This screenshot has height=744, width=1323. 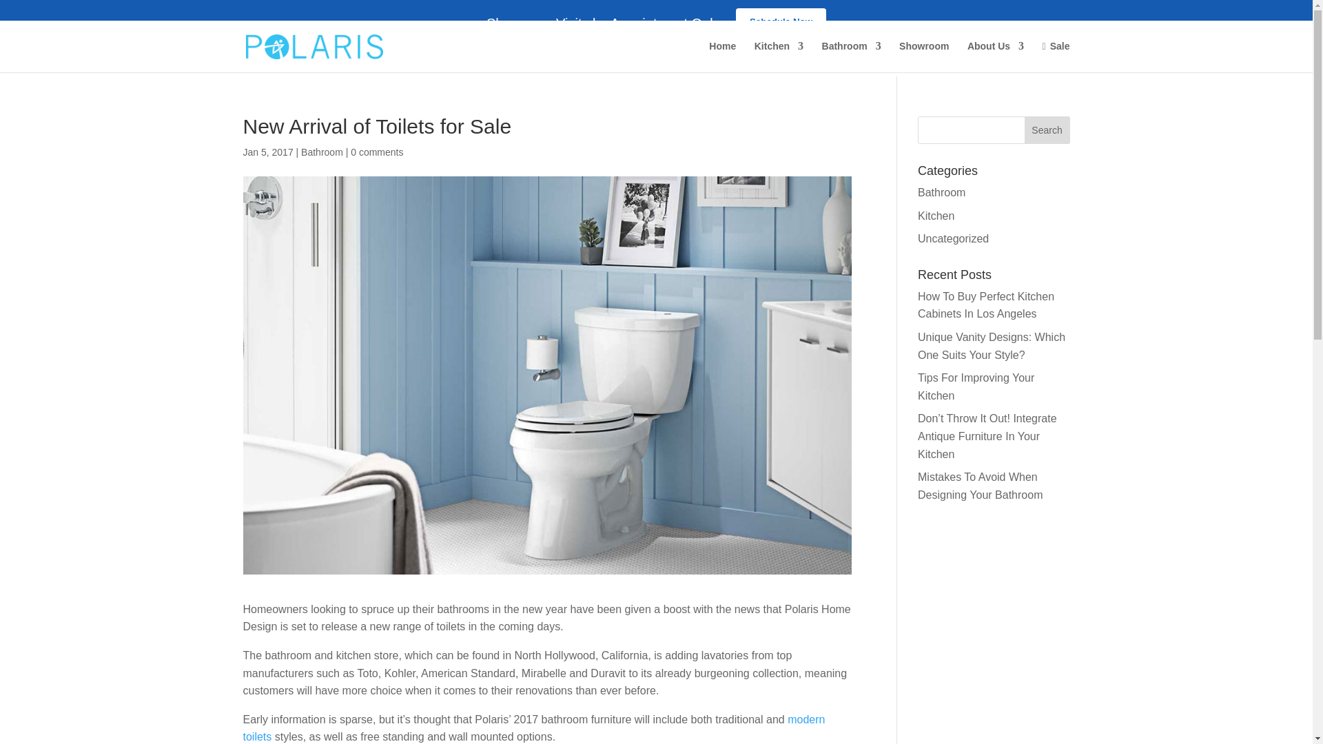 I want to click on Bathroom, so click(x=851, y=56).